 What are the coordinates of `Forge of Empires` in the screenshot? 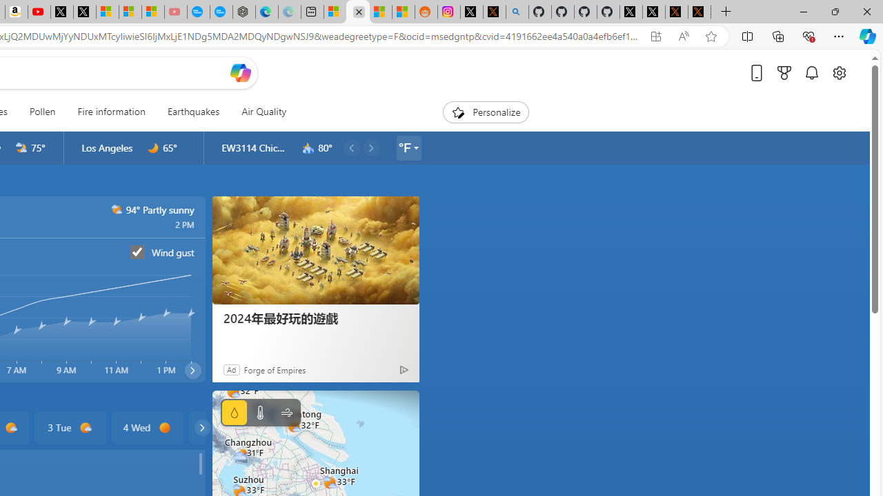 It's located at (275, 369).